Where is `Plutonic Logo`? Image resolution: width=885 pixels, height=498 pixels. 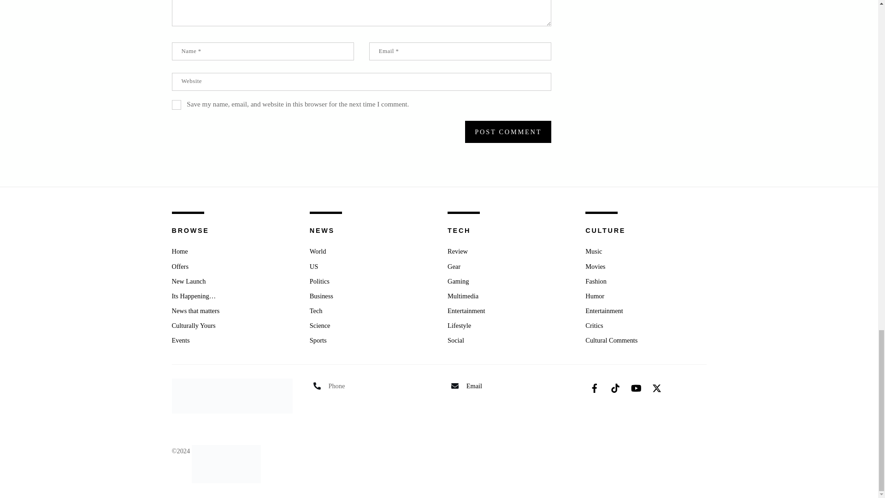
Plutonic Logo is located at coordinates (226, 464).